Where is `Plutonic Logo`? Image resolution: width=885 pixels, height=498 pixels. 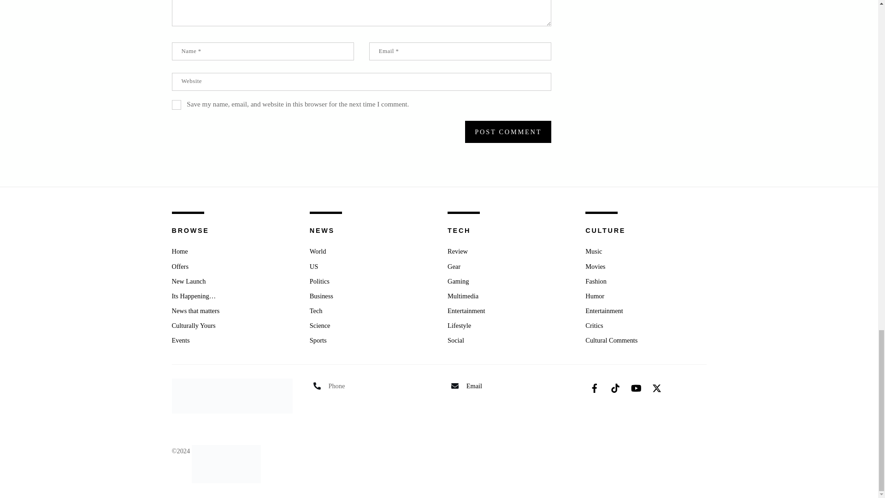
Plutonic Logo is located at coordinates (226, 464).